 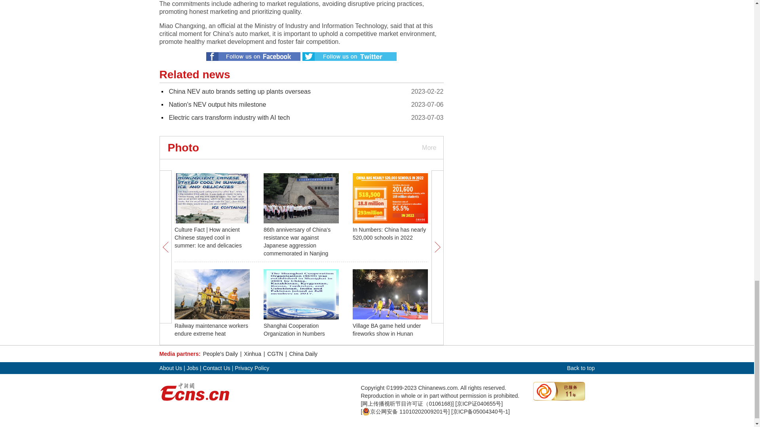 What do you see at coordinates (386, 330) in the screenshot?
I see `Village BA game held under fireworks show in Hunan` at bounding box center [386, 330].